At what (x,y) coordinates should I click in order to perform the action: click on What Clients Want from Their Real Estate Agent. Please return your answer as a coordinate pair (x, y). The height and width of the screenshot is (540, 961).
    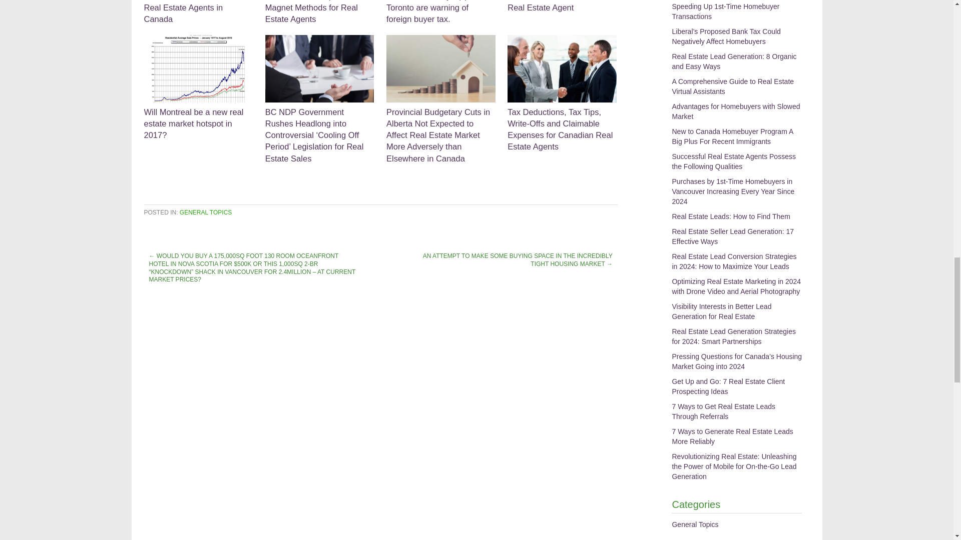
    Looking at the image, I should click on (562, 6).